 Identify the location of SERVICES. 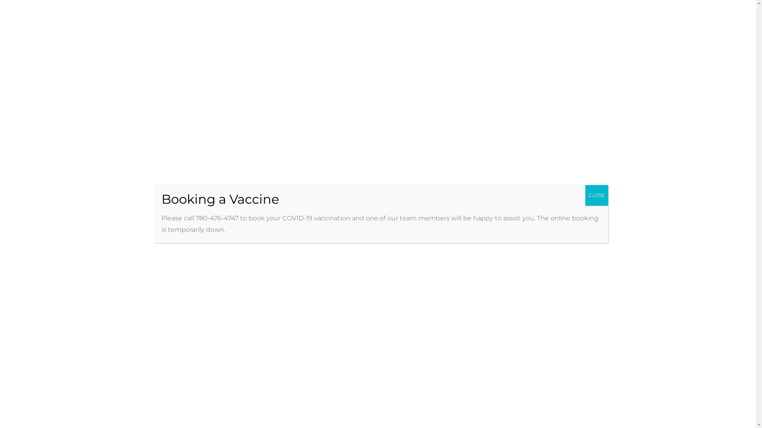
(234, 112).